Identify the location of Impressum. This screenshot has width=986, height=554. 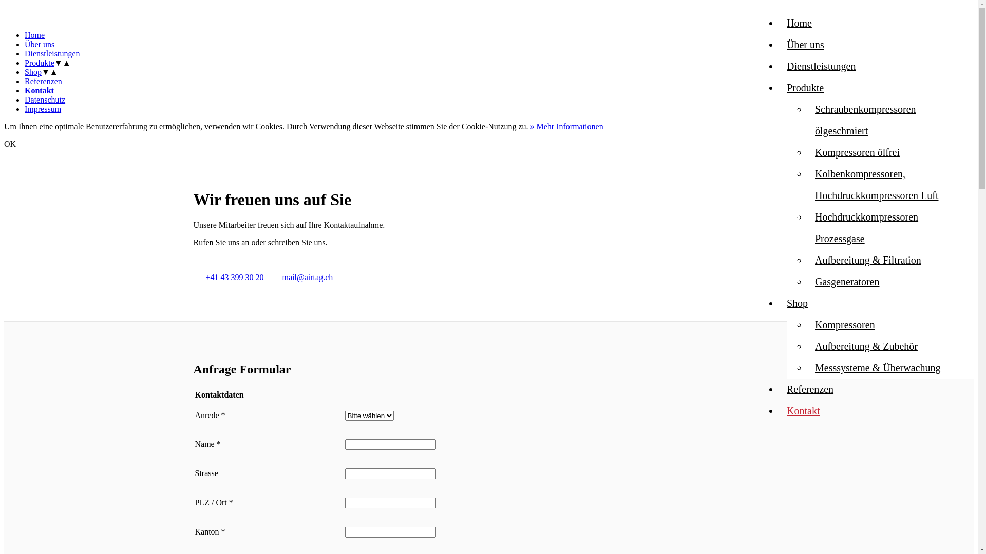
(43, 109).